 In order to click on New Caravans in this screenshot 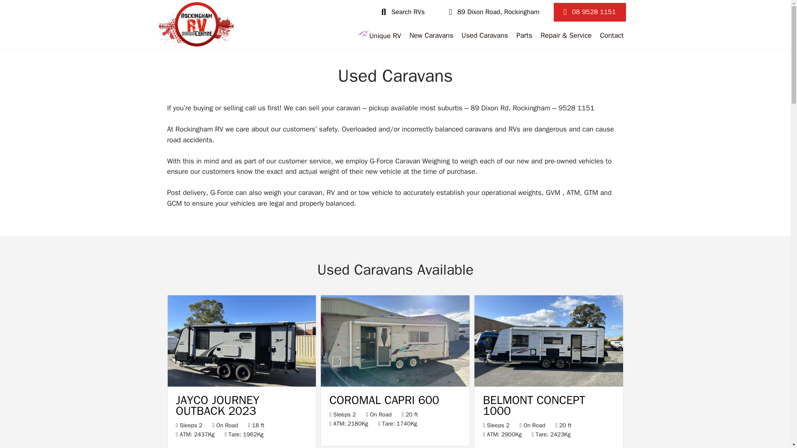, I will do `click(431, 36)`.